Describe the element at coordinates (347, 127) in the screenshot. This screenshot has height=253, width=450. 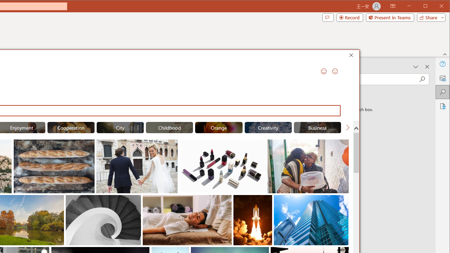
I see `Next Search Suggestion` at that location.